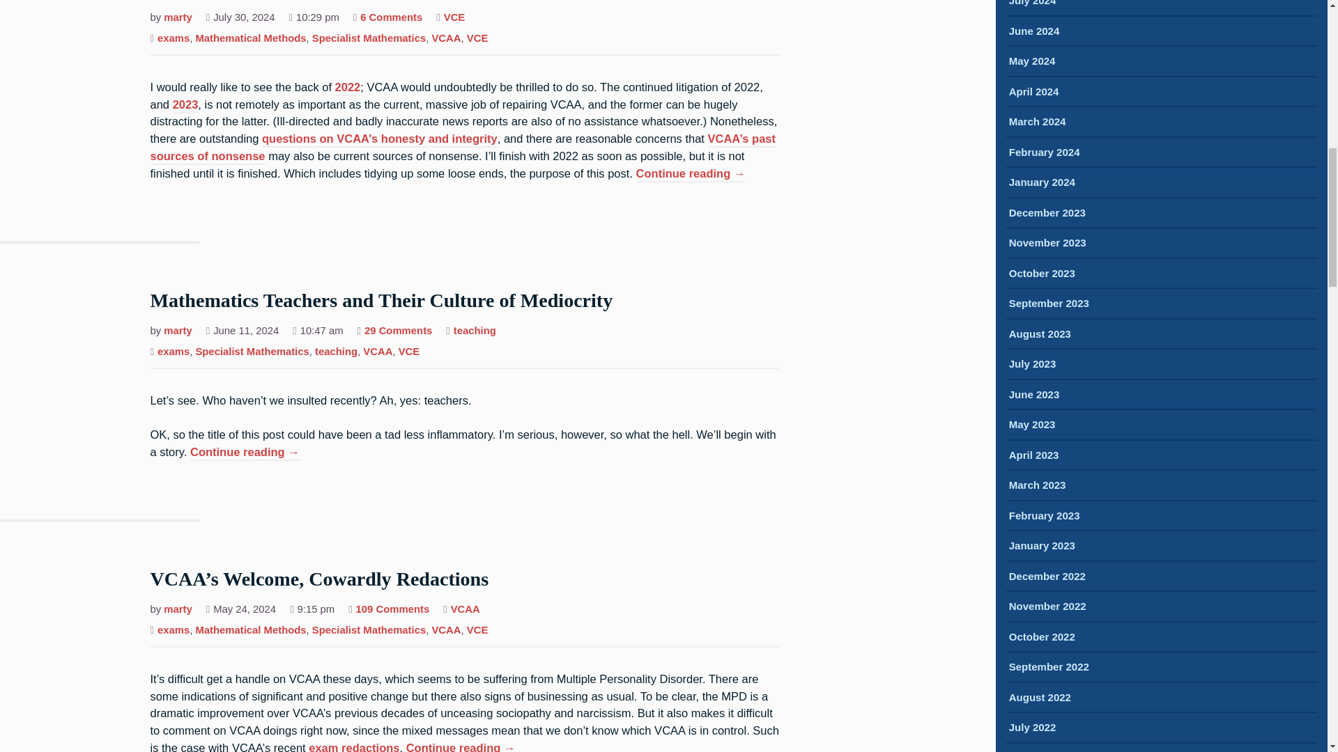 The height and width of the screenshot is (752, 1338). What do you see at coordinates (368, 39) in the screenshot?
I see `Specialist Mathematics` at bounding box center [368, 39].